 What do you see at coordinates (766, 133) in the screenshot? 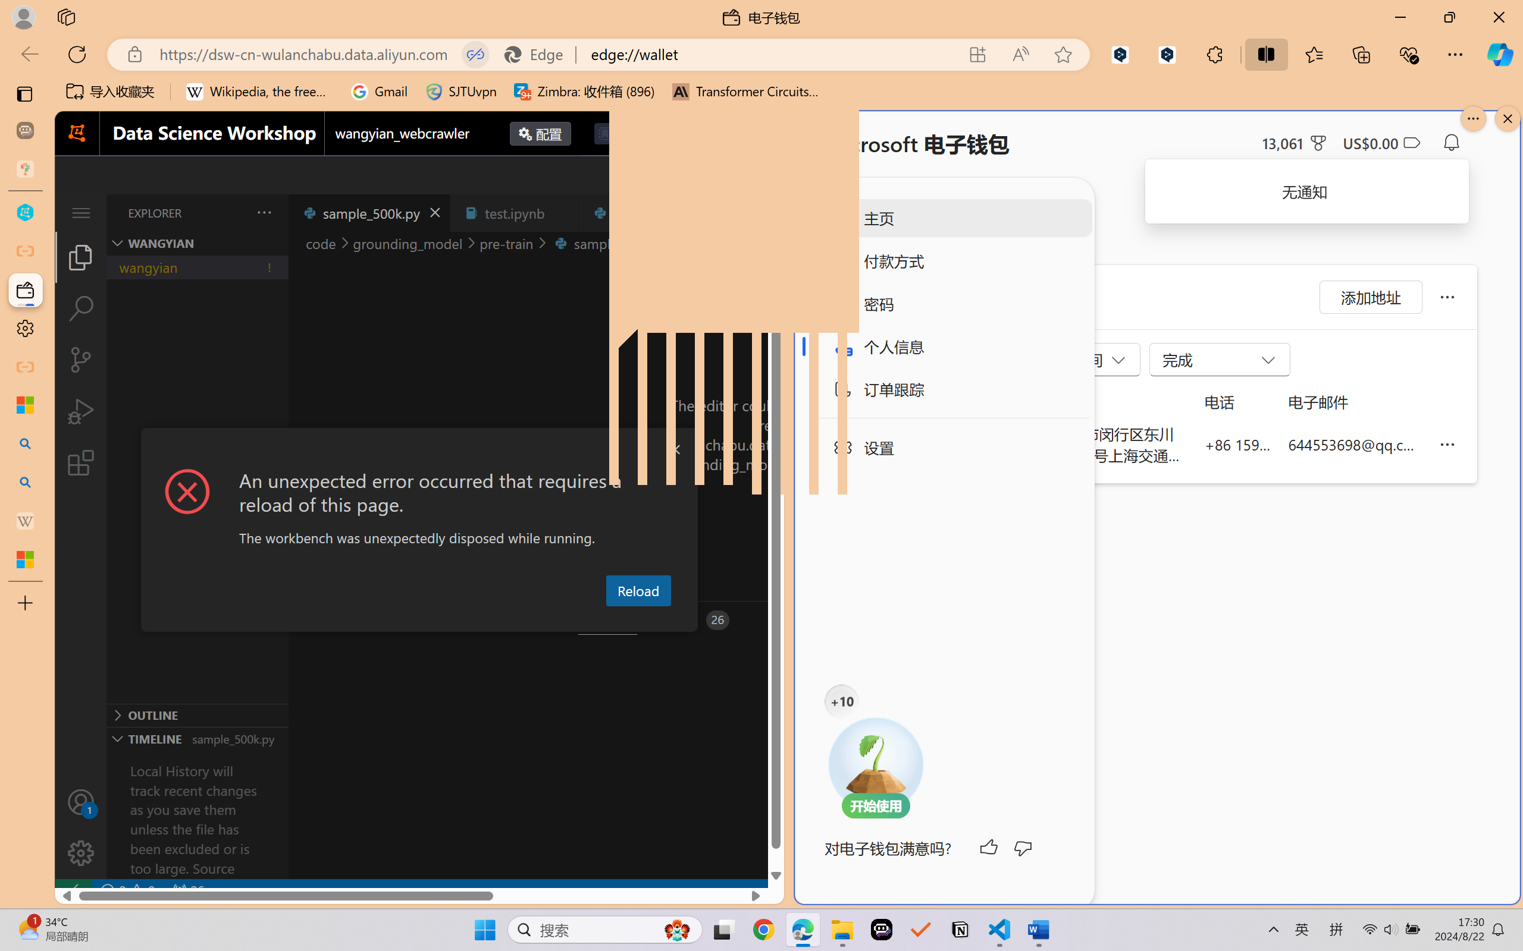
I see `WebIDE` at bounding box center [766, 133].